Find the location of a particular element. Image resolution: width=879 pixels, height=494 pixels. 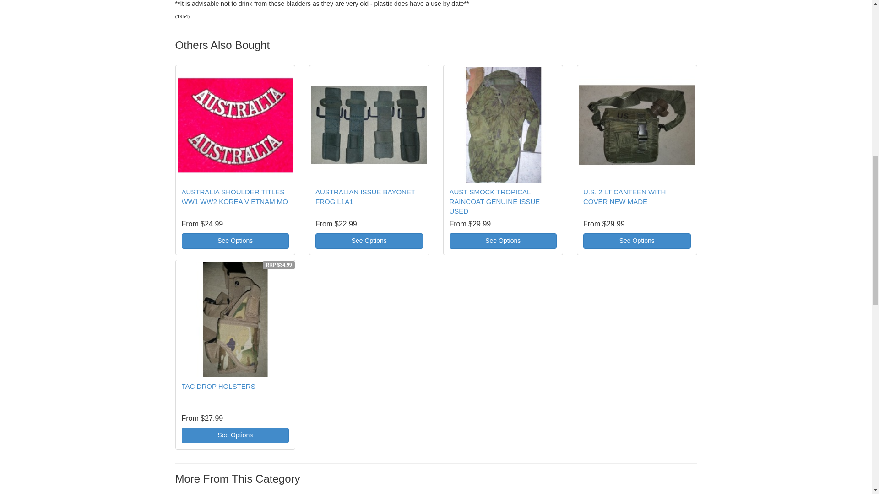

Buying Options is located at coordinates (235, 241).